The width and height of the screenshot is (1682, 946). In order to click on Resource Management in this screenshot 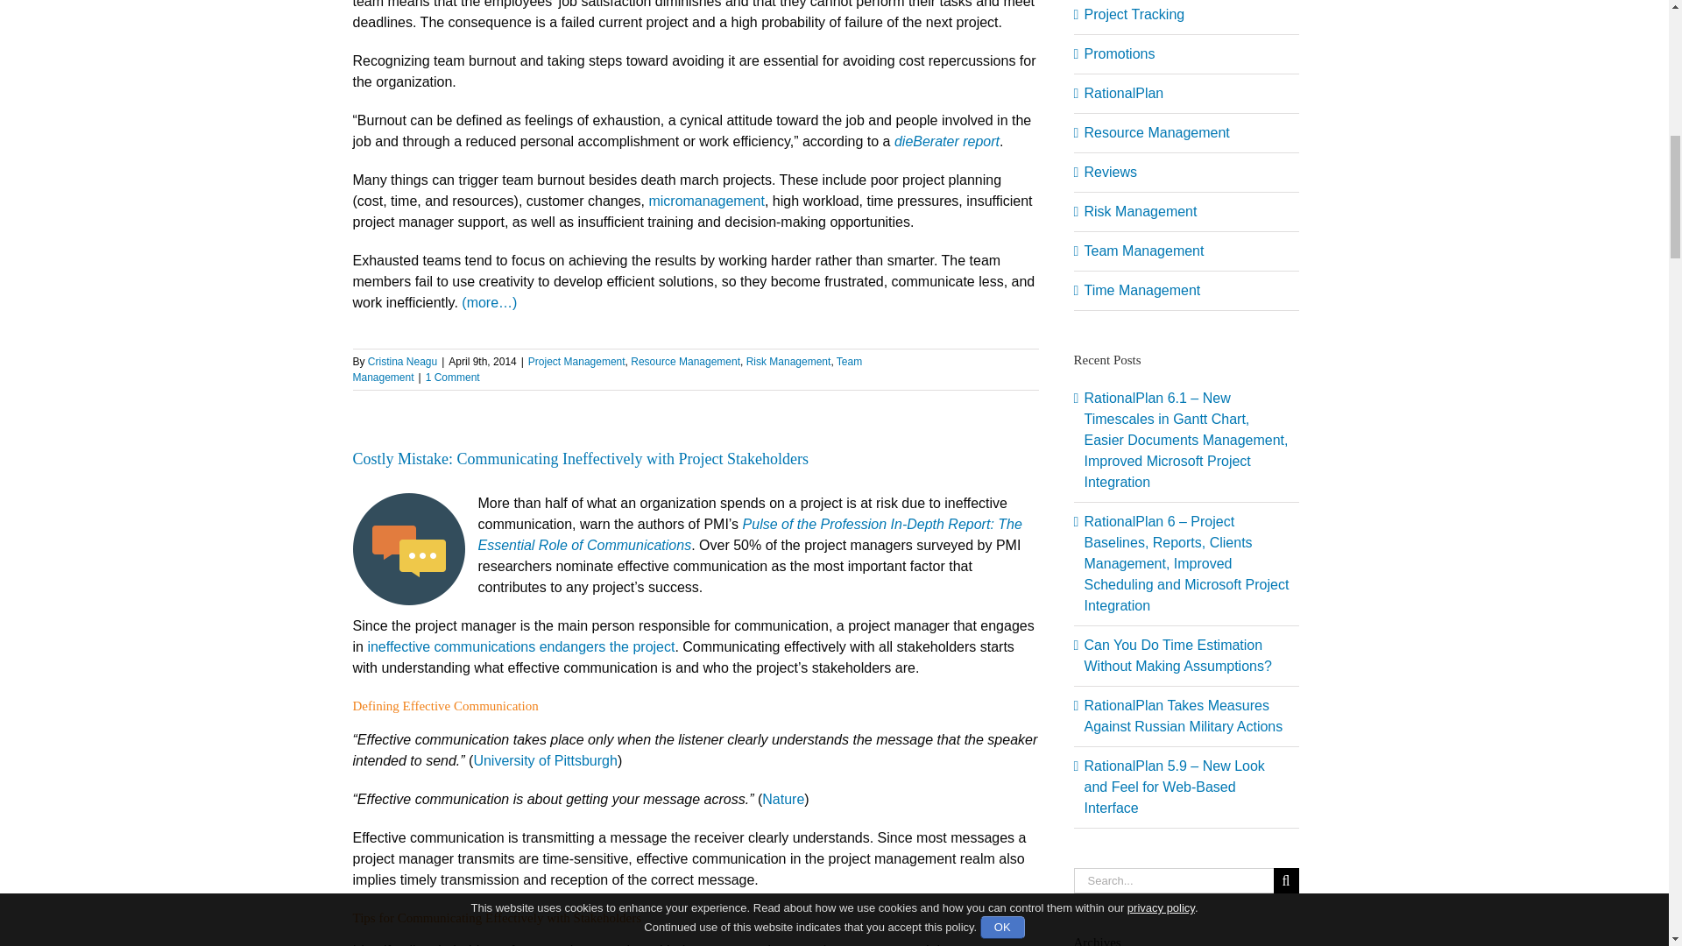, I will do `click(685, 362)`.